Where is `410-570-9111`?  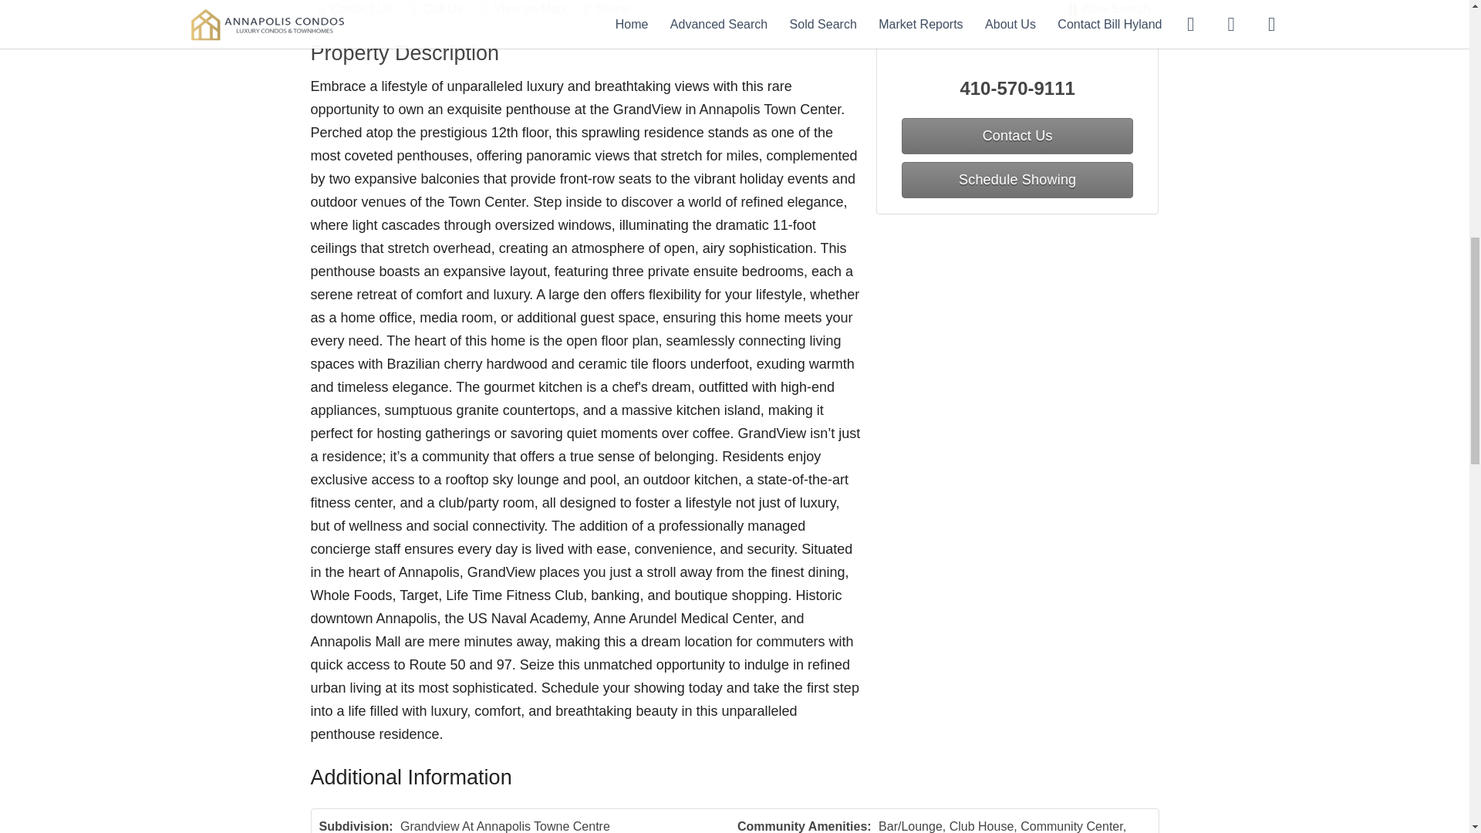
410-570-9111 is located at coordinates (1018, 88).